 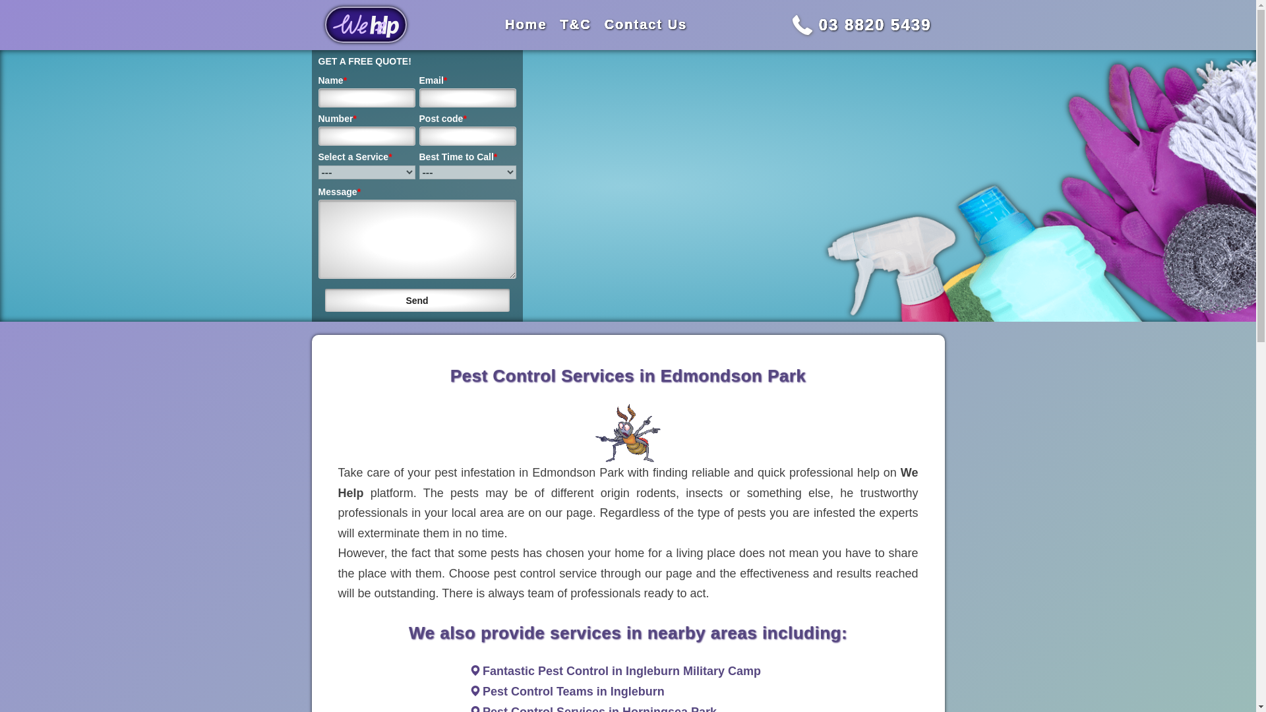 What do you see at coordinates (621, 671) in the screenshot?
I see `Fantastic Pest Control in Ingleburn Military Camp` at bounding box center [621, 671].